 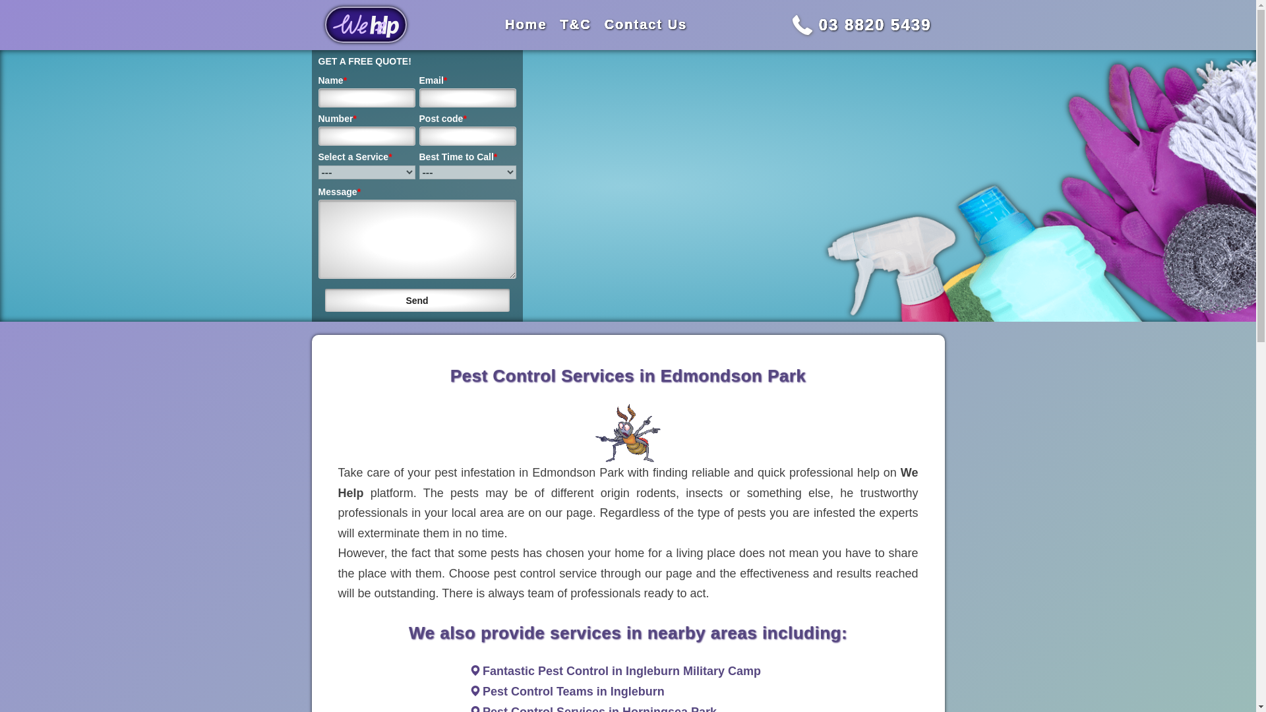 What do you see at coordinates (621, 671) in the screenshot?
I see `Fantastic Pest Control in Ingleburn Military Camp` at bounding box center [621, 671].